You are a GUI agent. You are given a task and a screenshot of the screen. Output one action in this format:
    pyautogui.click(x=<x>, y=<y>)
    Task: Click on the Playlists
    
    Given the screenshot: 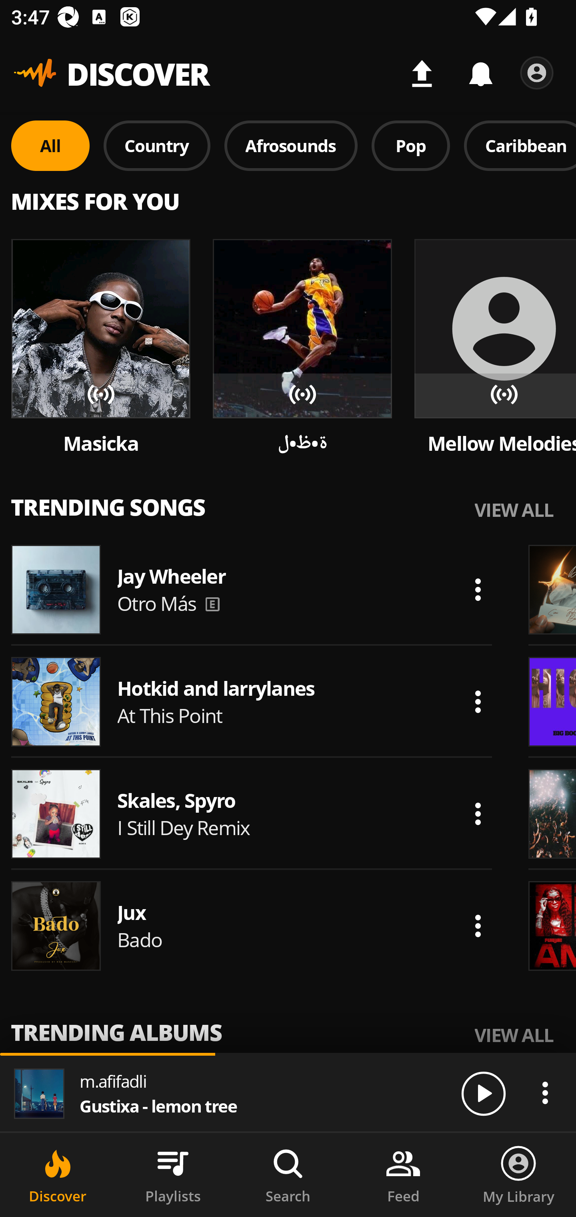 What is the action you would take?
    pyautogui.click(x=173, y=1175)
    